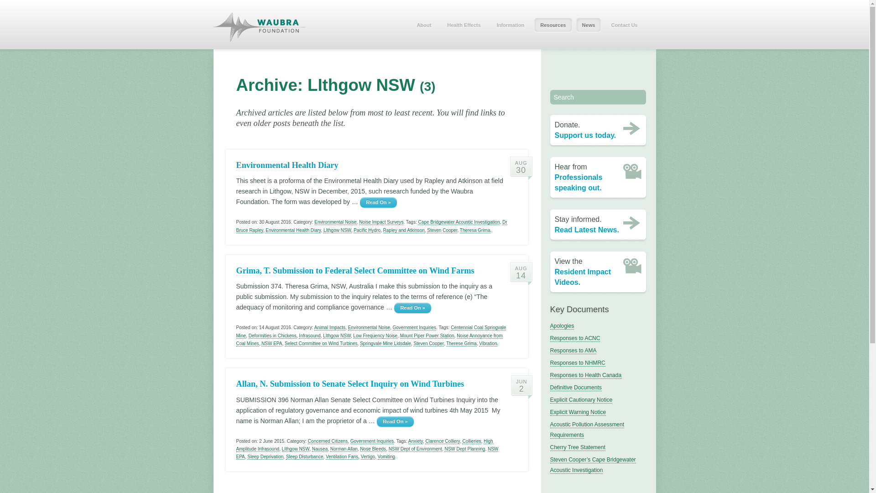  Describe the element at coordinates (375, 336) in the screenshot. I see `Low Frequency Noise` at that location.